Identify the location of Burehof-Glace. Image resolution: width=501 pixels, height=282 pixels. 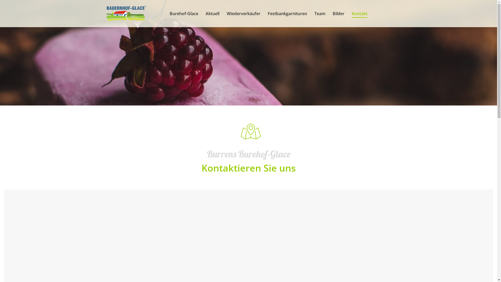
(184, 14).